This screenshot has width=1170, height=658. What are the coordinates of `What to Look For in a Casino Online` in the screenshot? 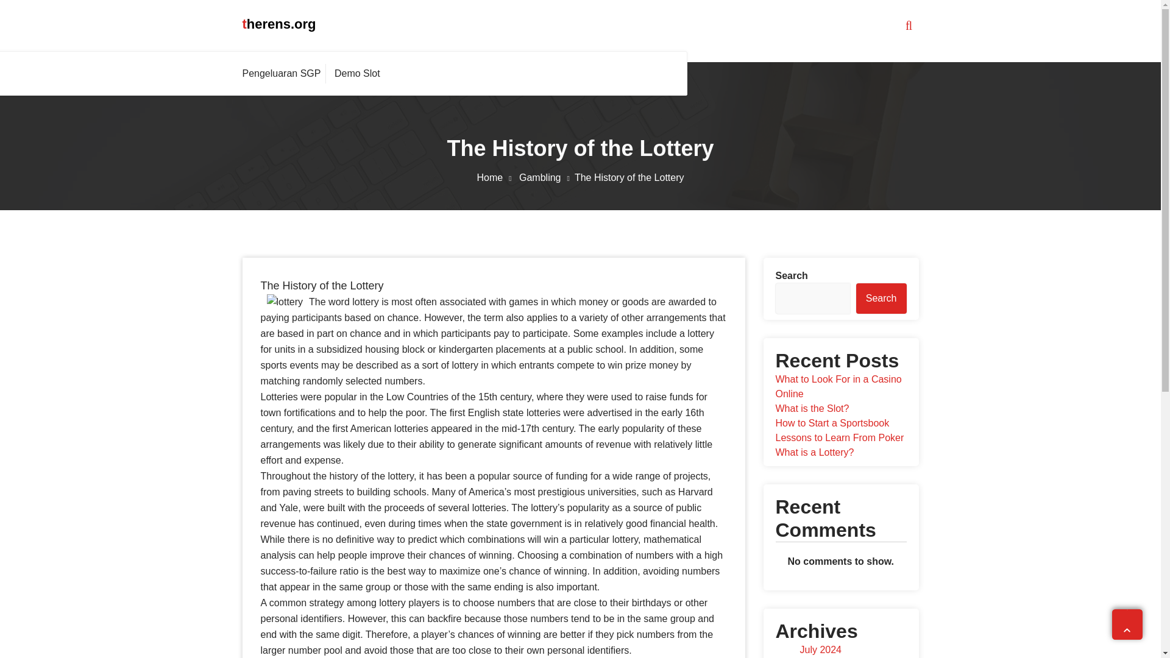 It's located at (837, 386).